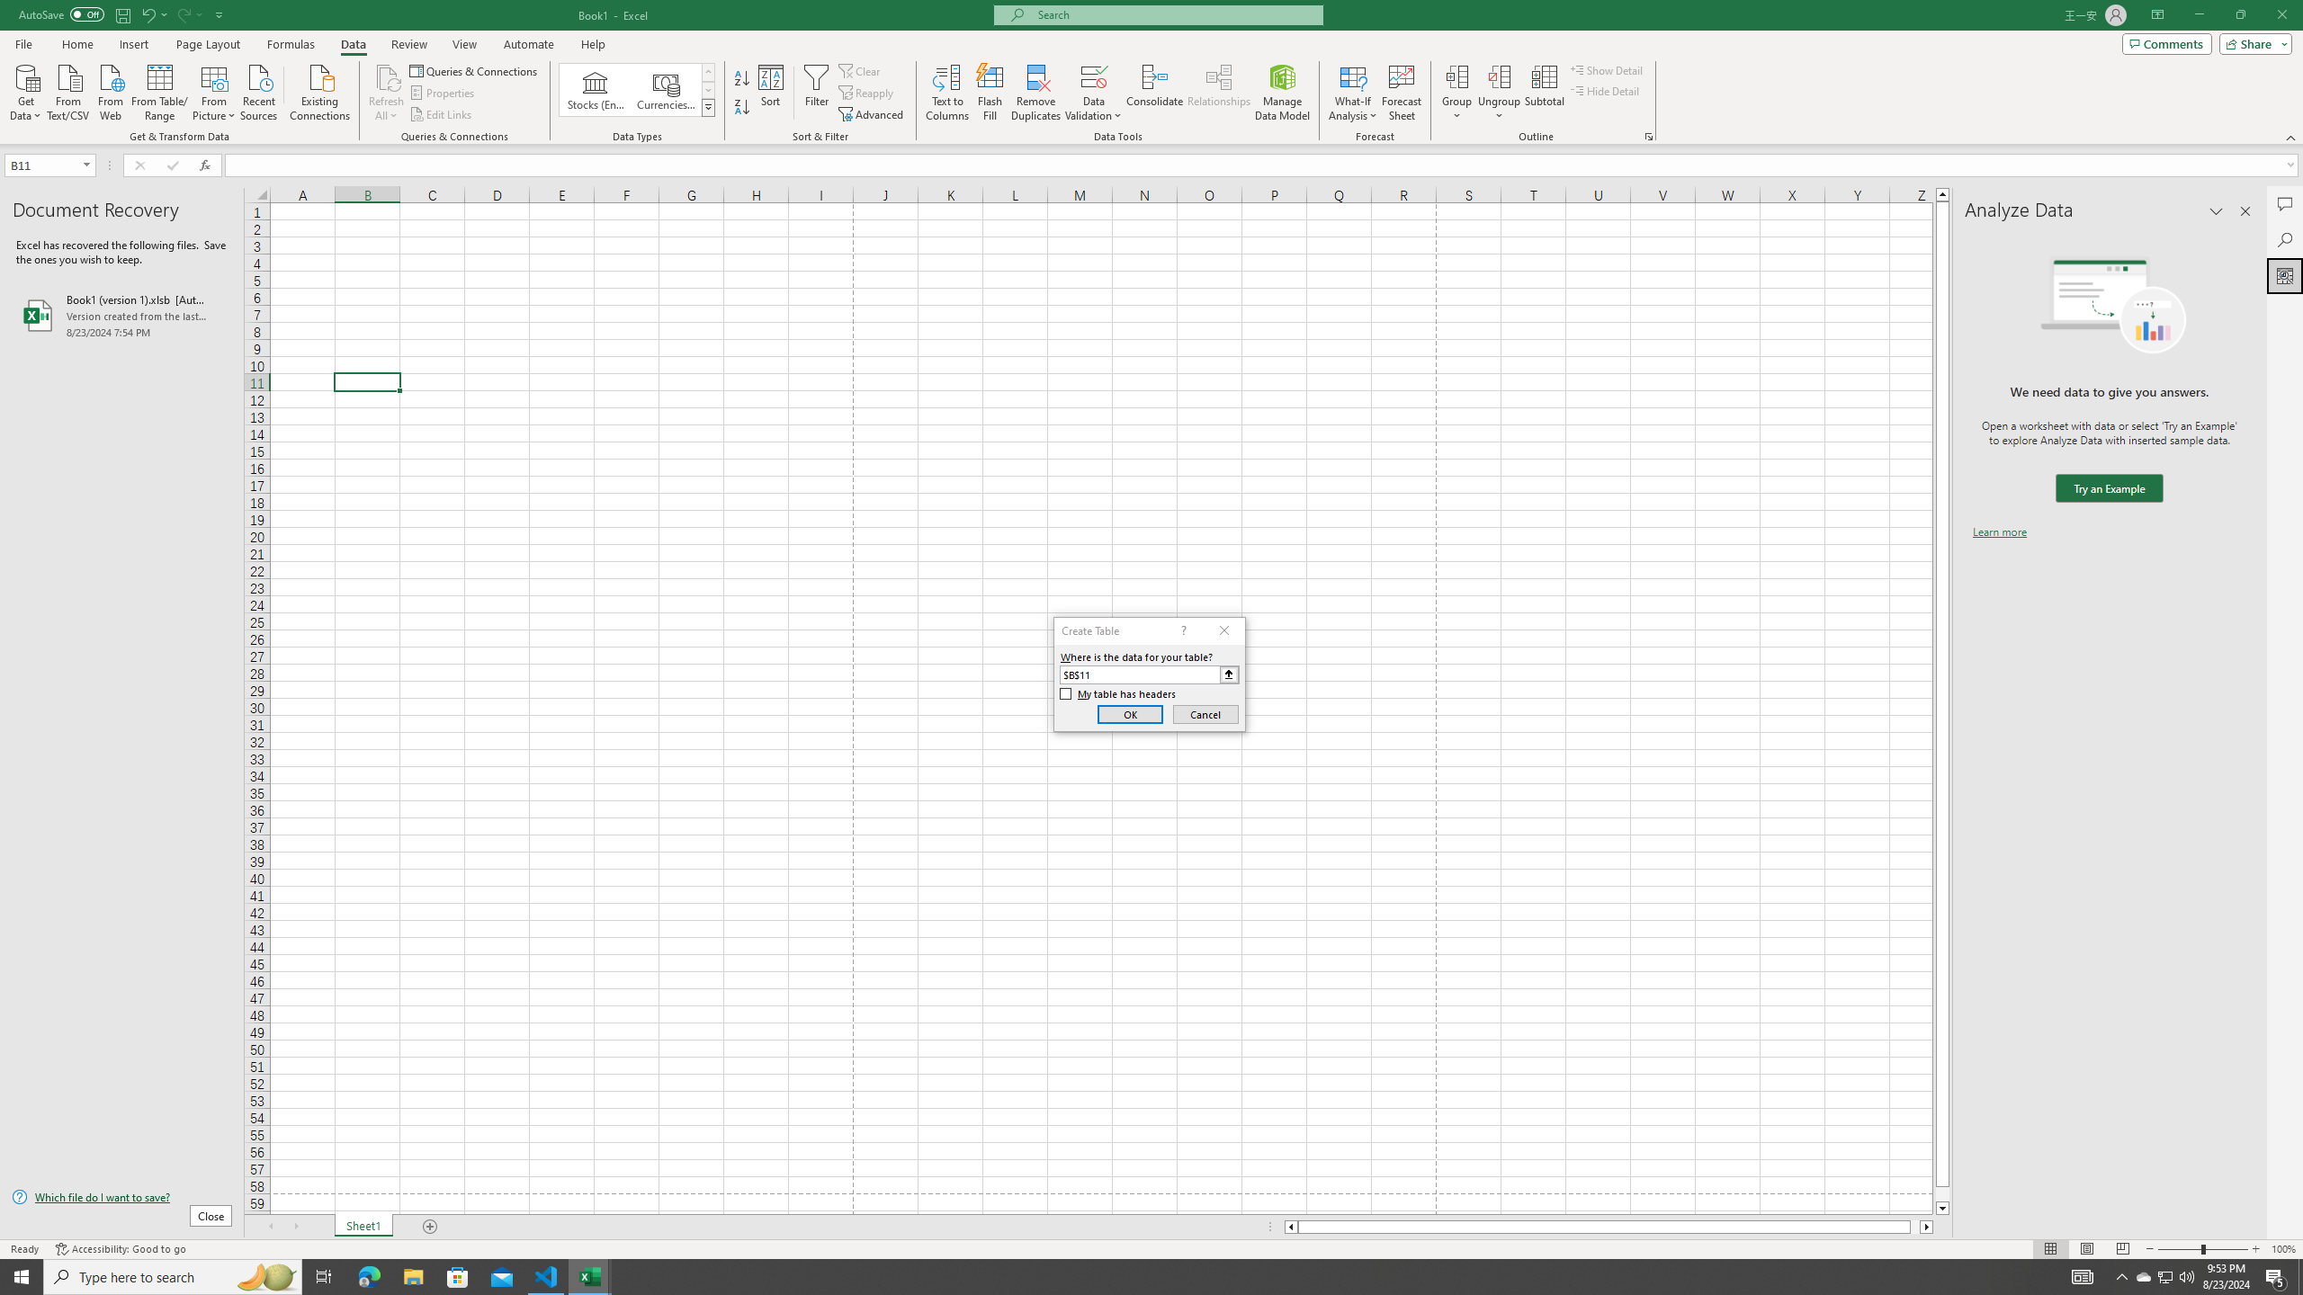  Describe the element at coordinates (2291, 137) in the screenshot. I see `Collapse the Ribbon` at that location.